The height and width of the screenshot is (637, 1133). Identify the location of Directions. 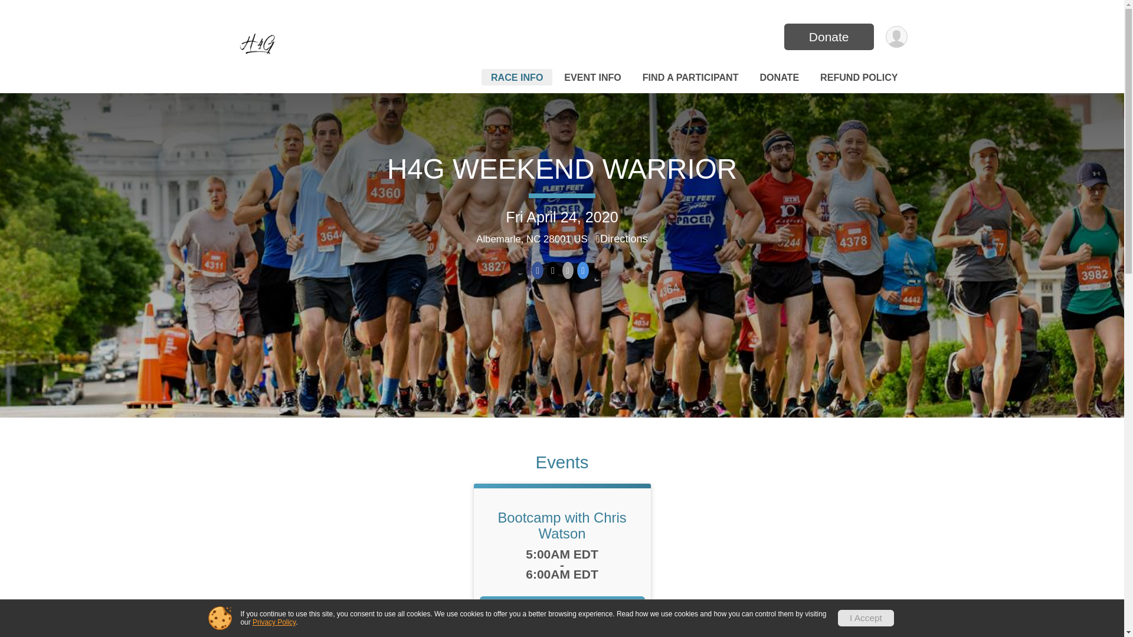
(622, 238).